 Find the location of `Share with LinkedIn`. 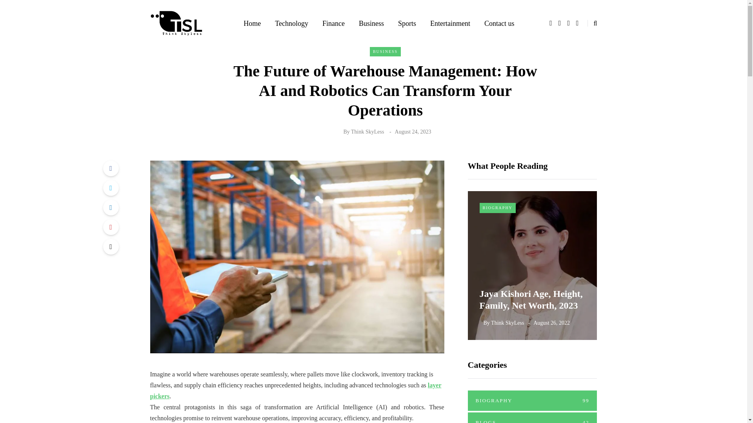

Share with LinkedIn is located at coordinates (110, 207).